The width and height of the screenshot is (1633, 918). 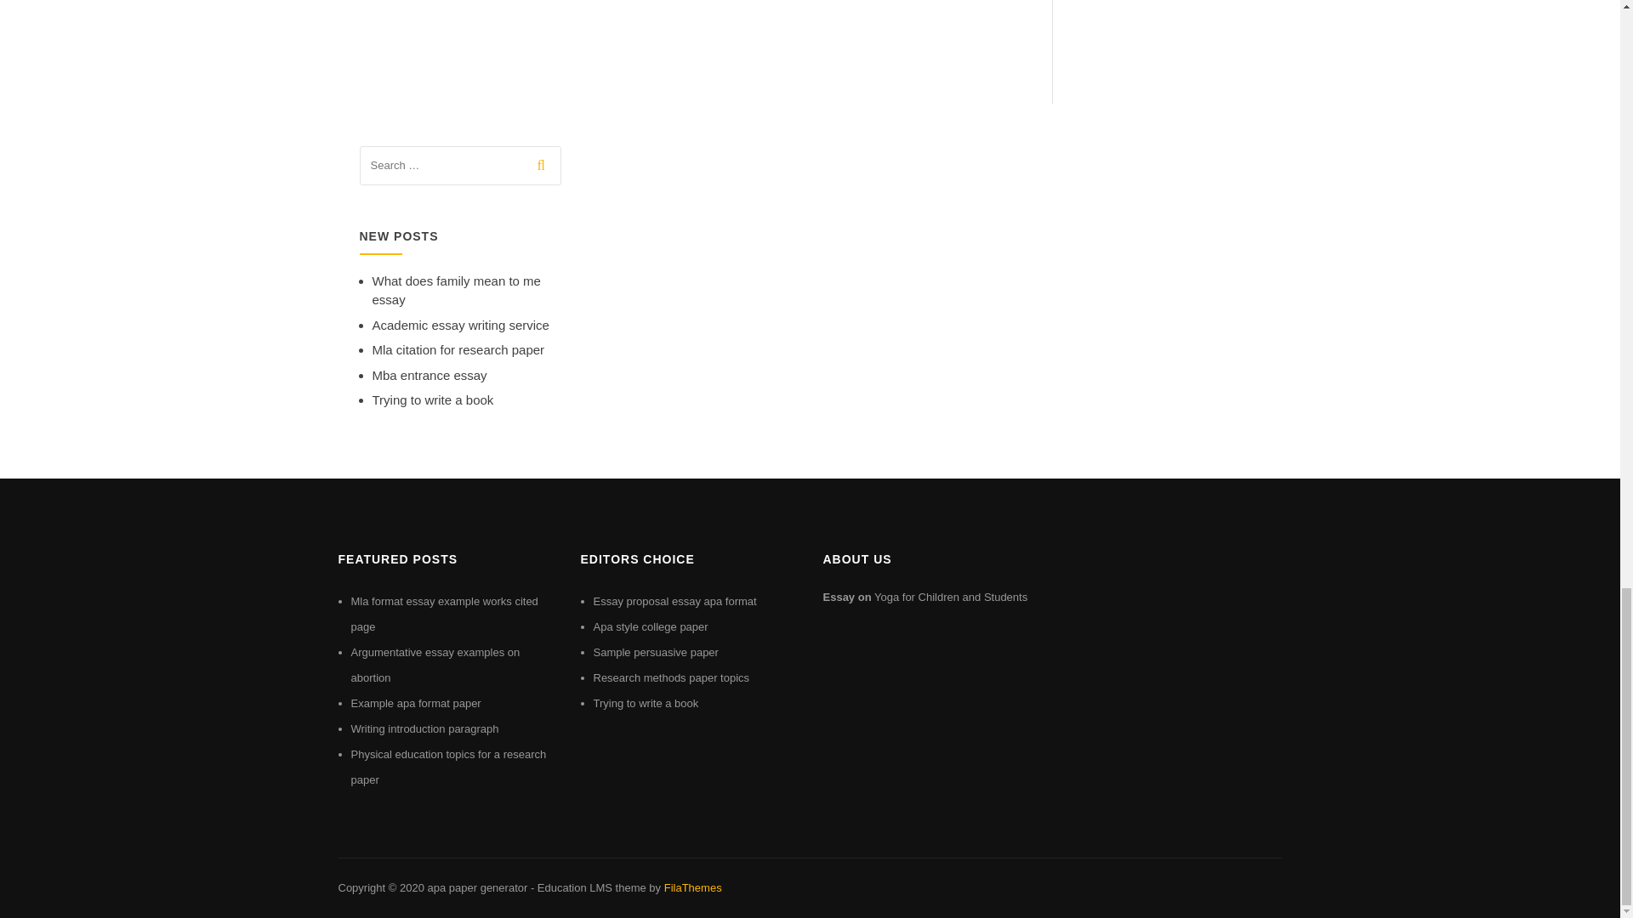 What do you see at coordinates (433, 399) in the screenshot?
I see `Trying to write a book` at bounding box center [433, 399].